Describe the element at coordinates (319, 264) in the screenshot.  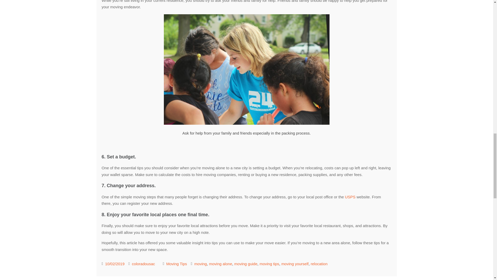
I see `relocation` at that location.